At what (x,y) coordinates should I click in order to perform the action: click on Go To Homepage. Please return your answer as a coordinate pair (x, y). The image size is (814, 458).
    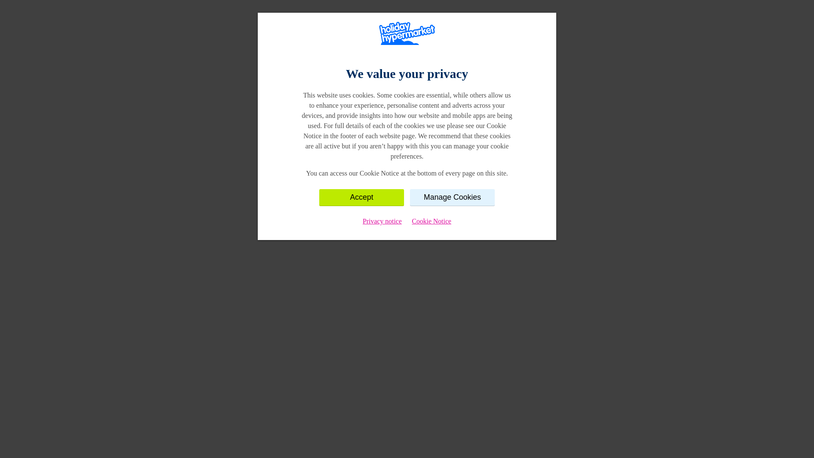
    Looking at the image, I should click on (407, 145).